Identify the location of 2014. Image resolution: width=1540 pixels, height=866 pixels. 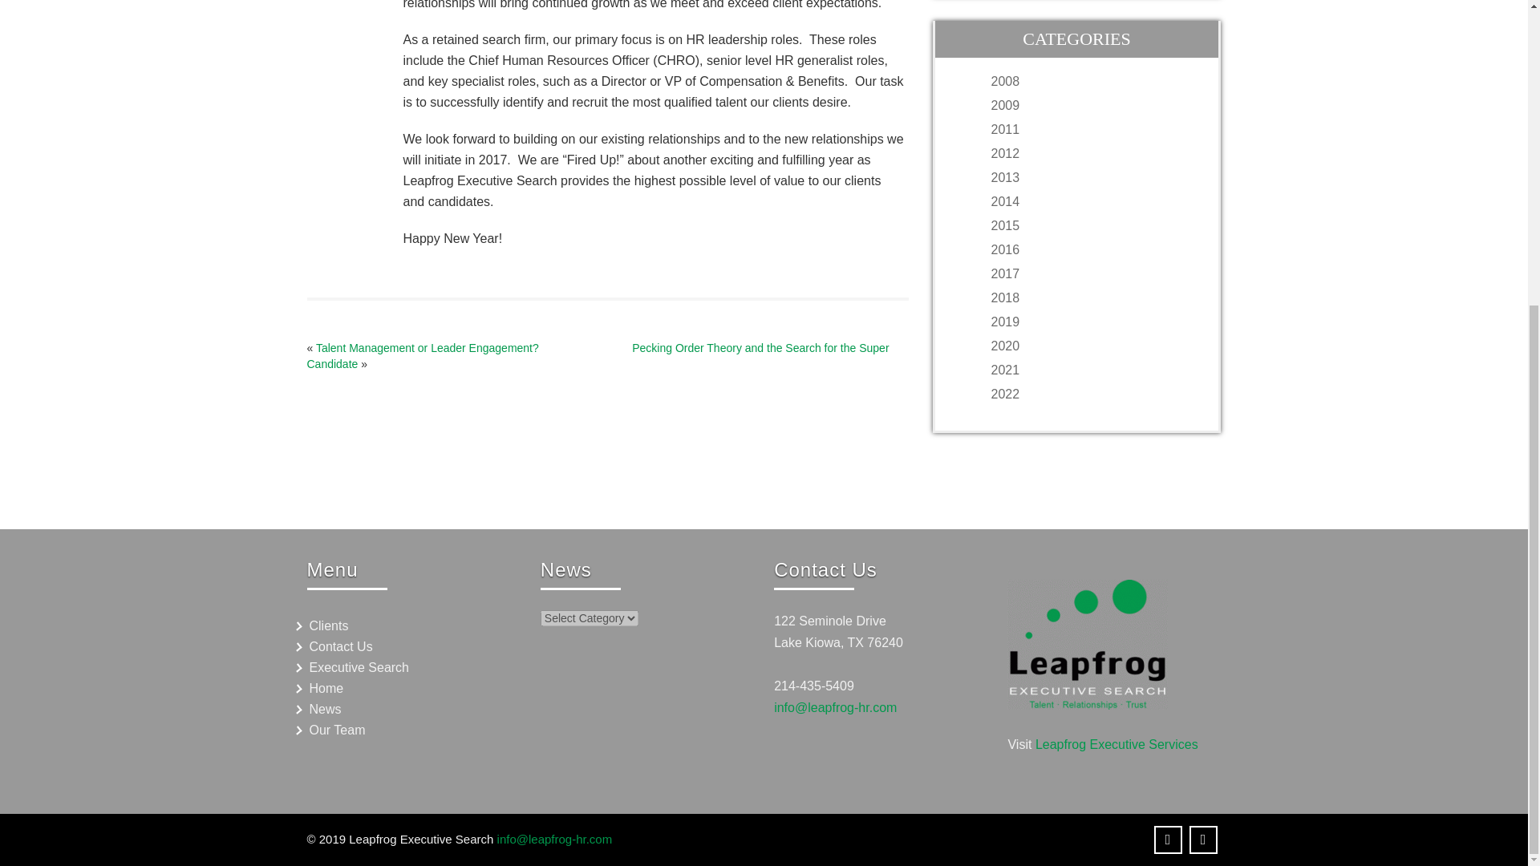
(1092, 202).